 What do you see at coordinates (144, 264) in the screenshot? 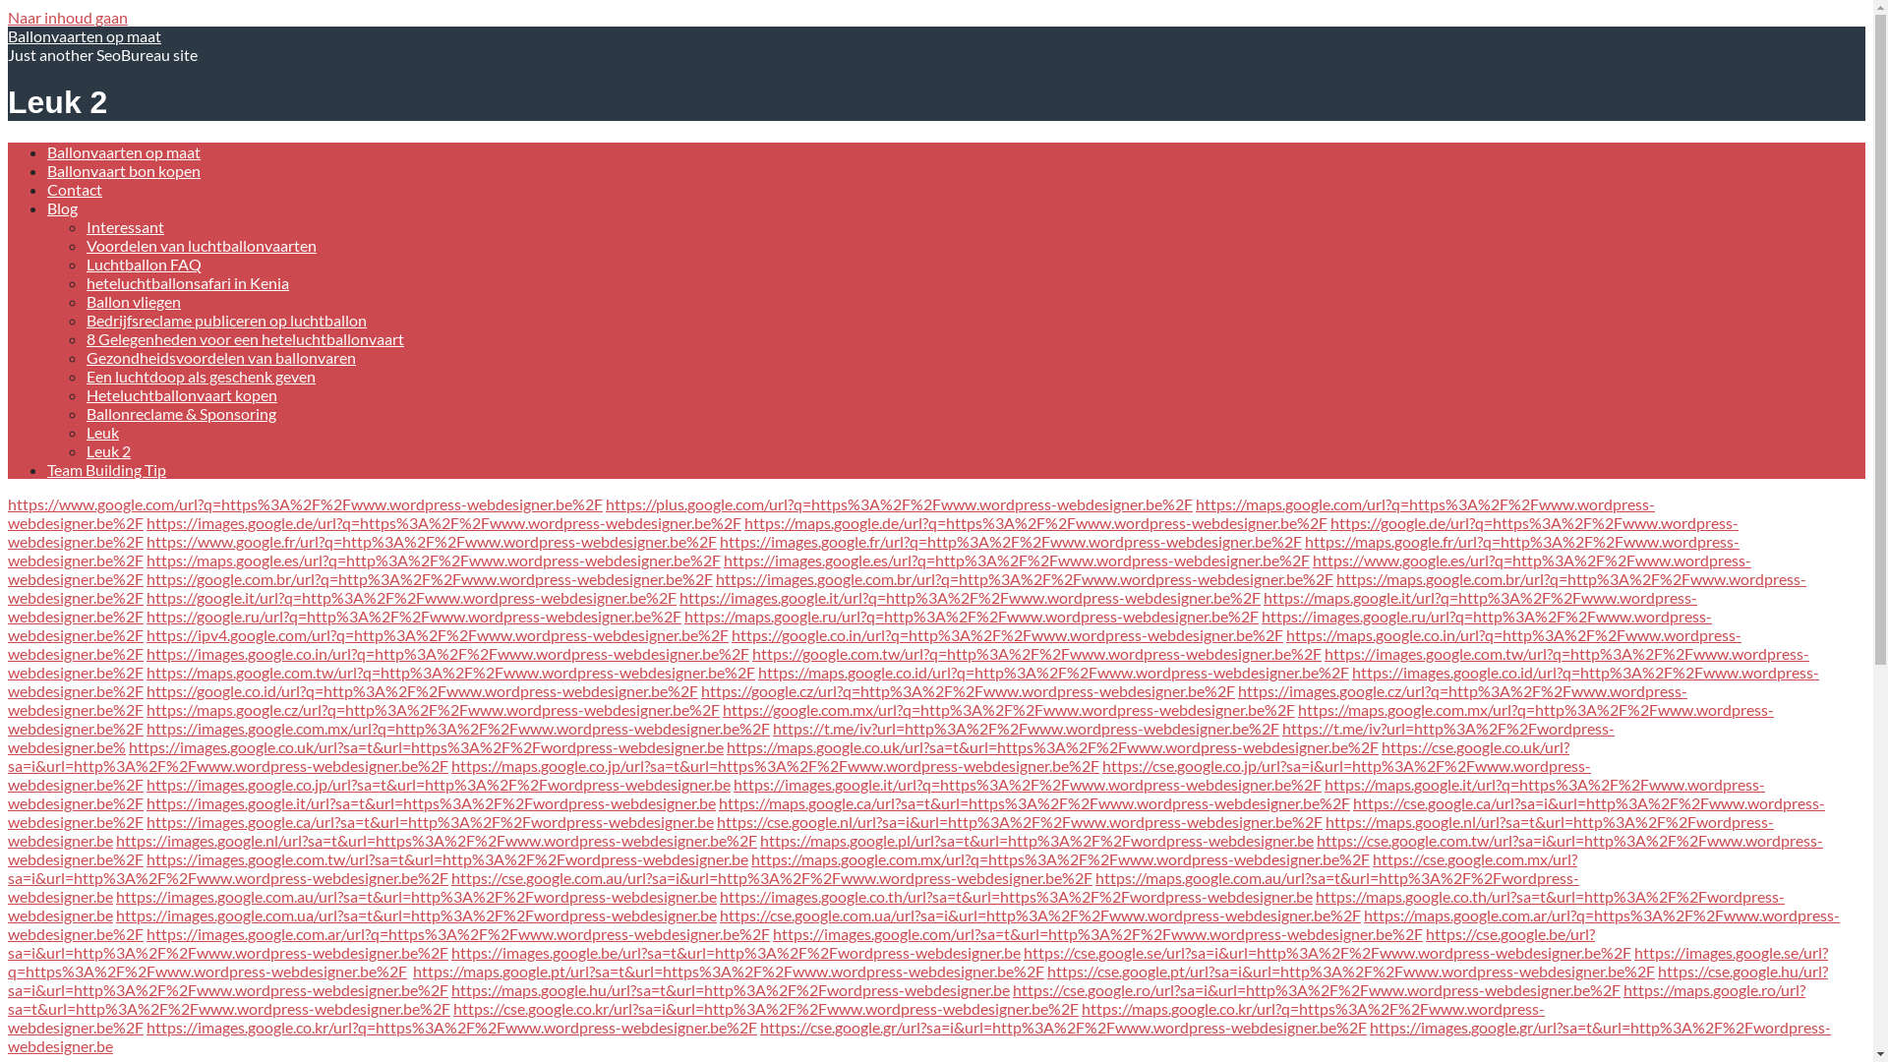
I see `Luchtballon FAQ` at bounding box center [144, 264].